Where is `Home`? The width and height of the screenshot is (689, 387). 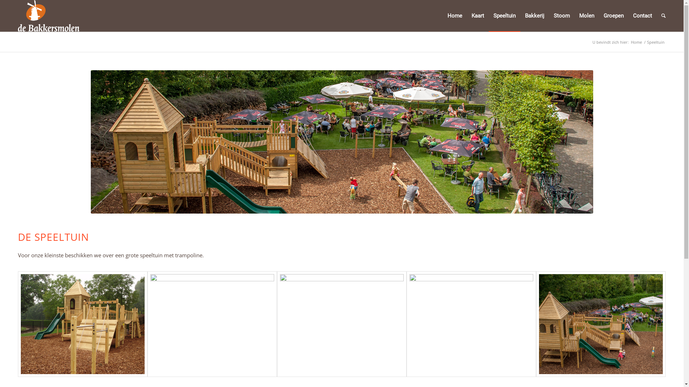
Home is located at coordinates (637, 42).